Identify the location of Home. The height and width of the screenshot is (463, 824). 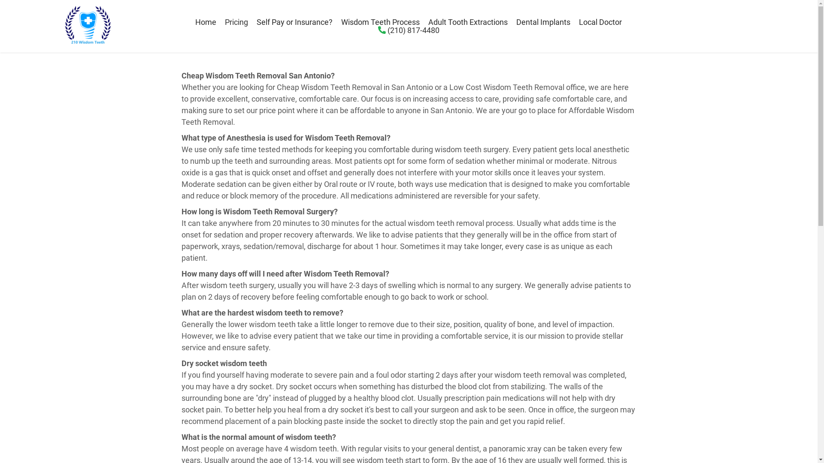
(206, 22).